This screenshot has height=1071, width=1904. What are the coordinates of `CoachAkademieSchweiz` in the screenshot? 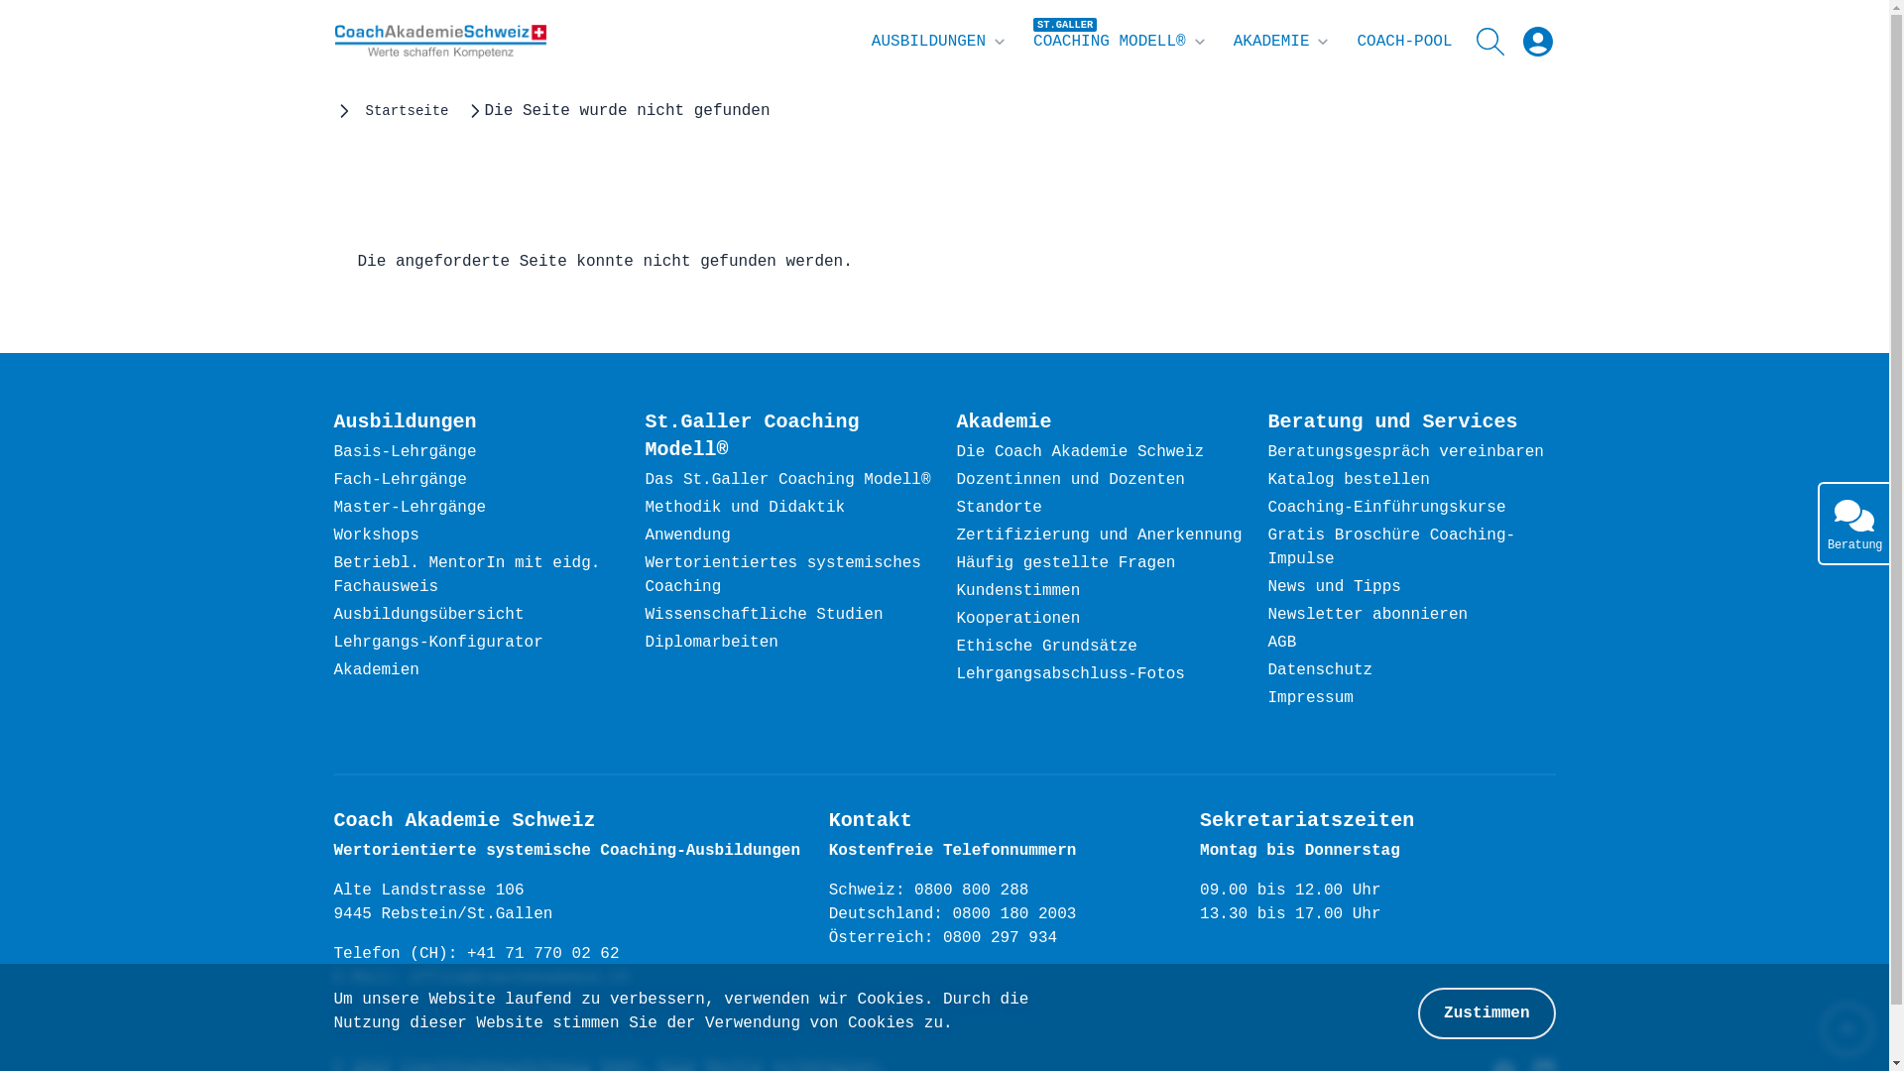 It's located at (440, 42).